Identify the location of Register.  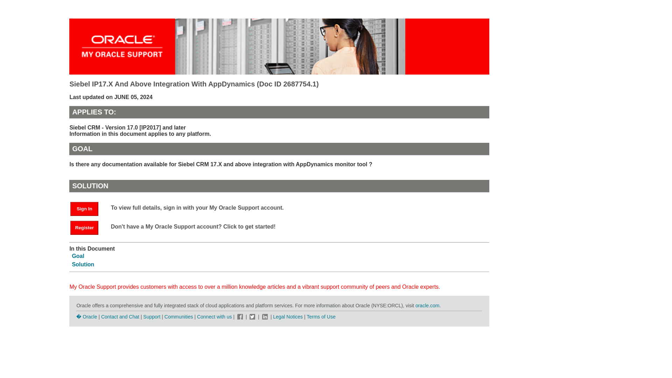
(84, 227).